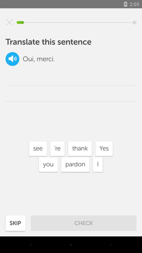  What do you see at coordinates (75, 164) in the screenshot?
I see `launch pardon` at bounding box center [75, 164].